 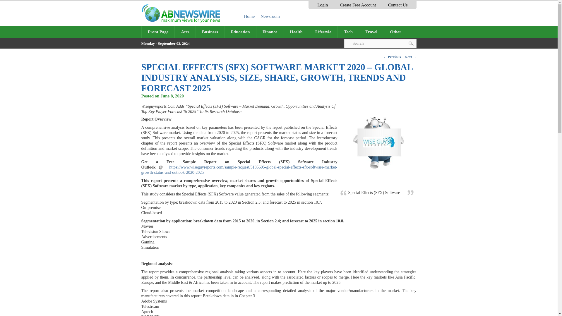 What do you see at coordinates (240, 32) in the screenshot?
I see `Education` at bounding box center [240, 32].